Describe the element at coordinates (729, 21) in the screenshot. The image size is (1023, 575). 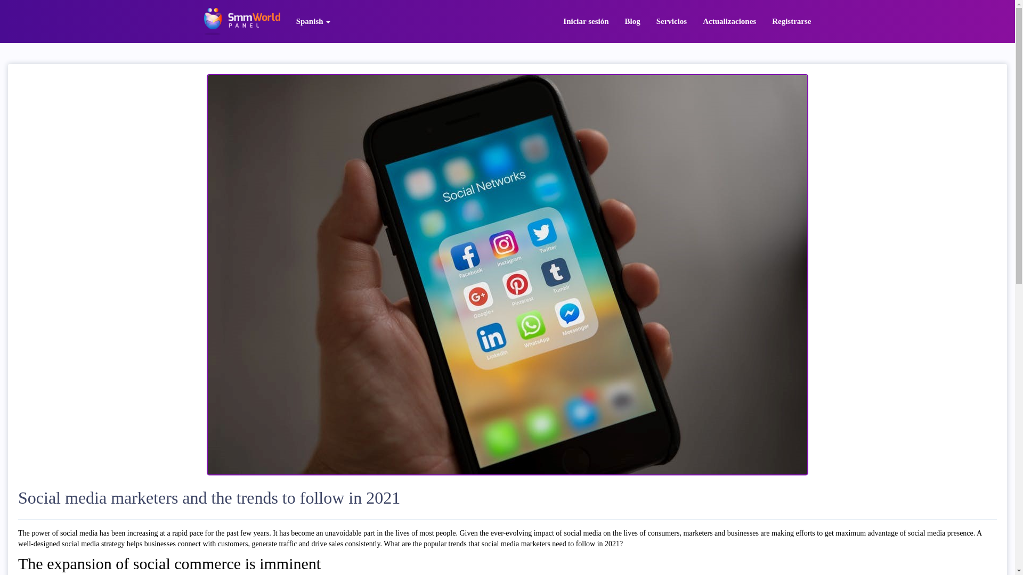
I see `Actualizaciones` at that location.